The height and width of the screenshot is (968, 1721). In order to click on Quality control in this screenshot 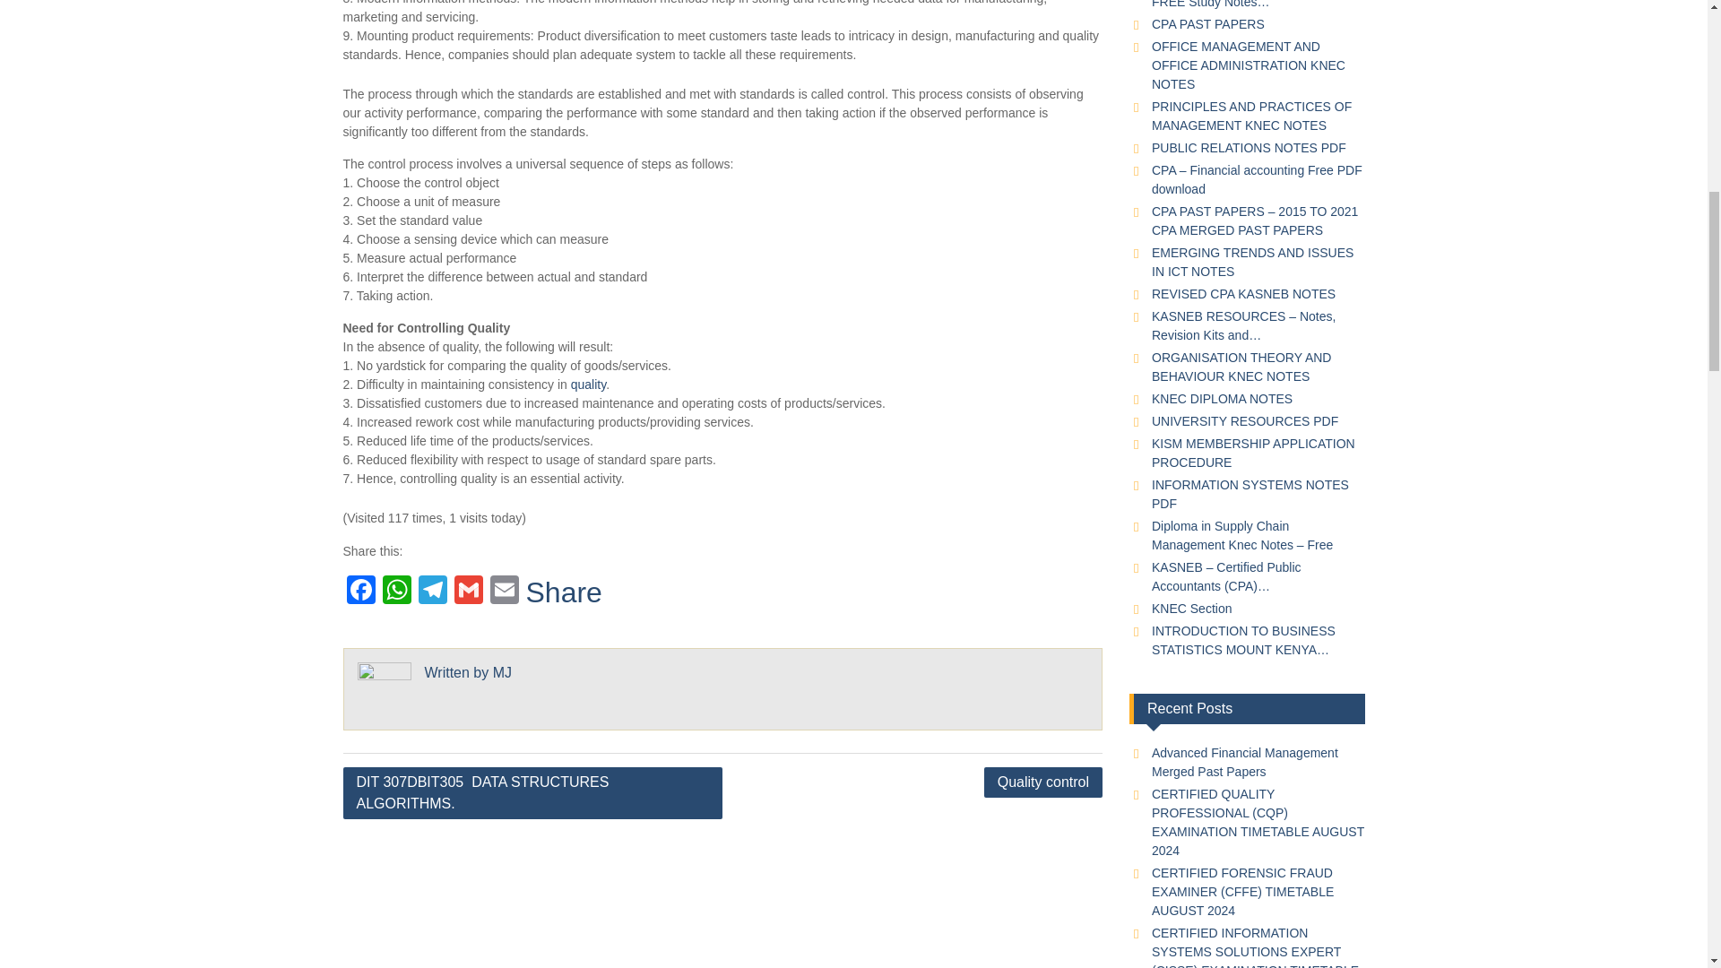, I will do `click(1043, 782)`.